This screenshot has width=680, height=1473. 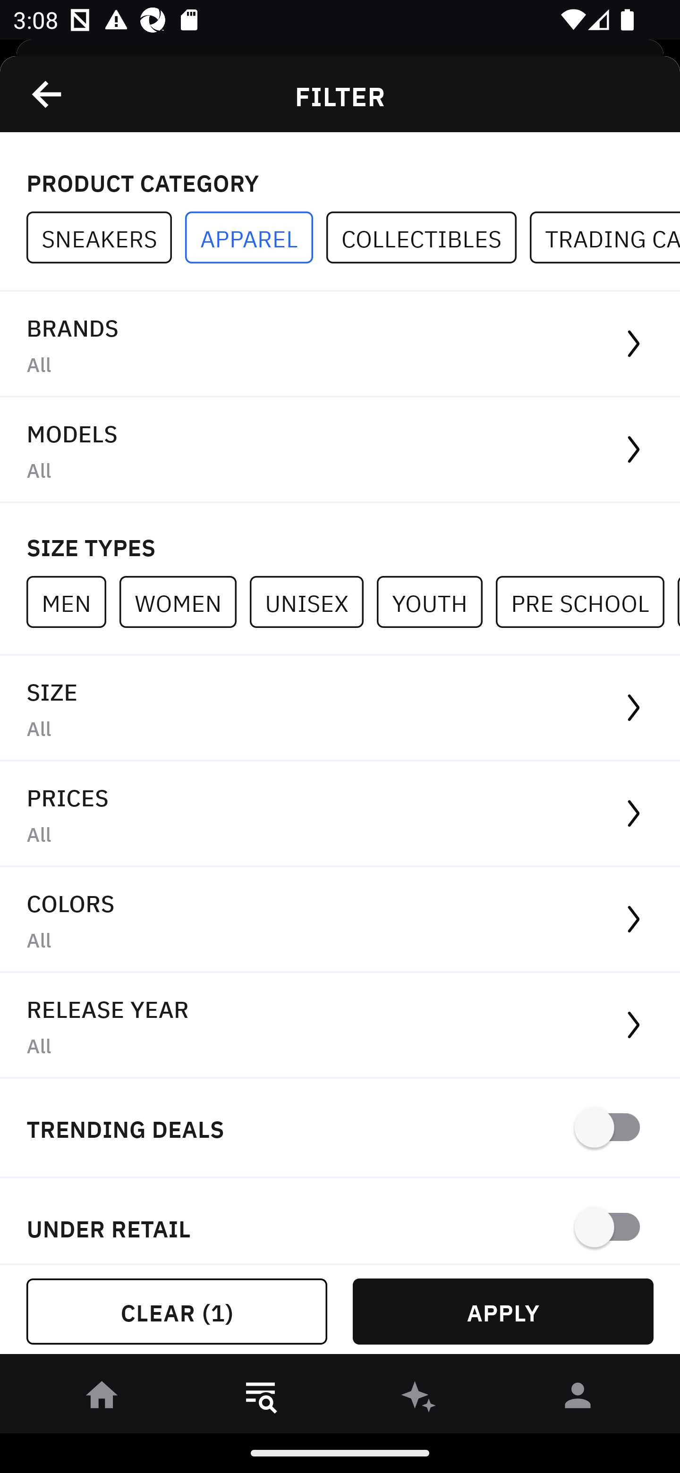 What do you see at coordinates (578, 1398) in the screenshot?
I see `󰀄` at bounding box center [578, 1398].